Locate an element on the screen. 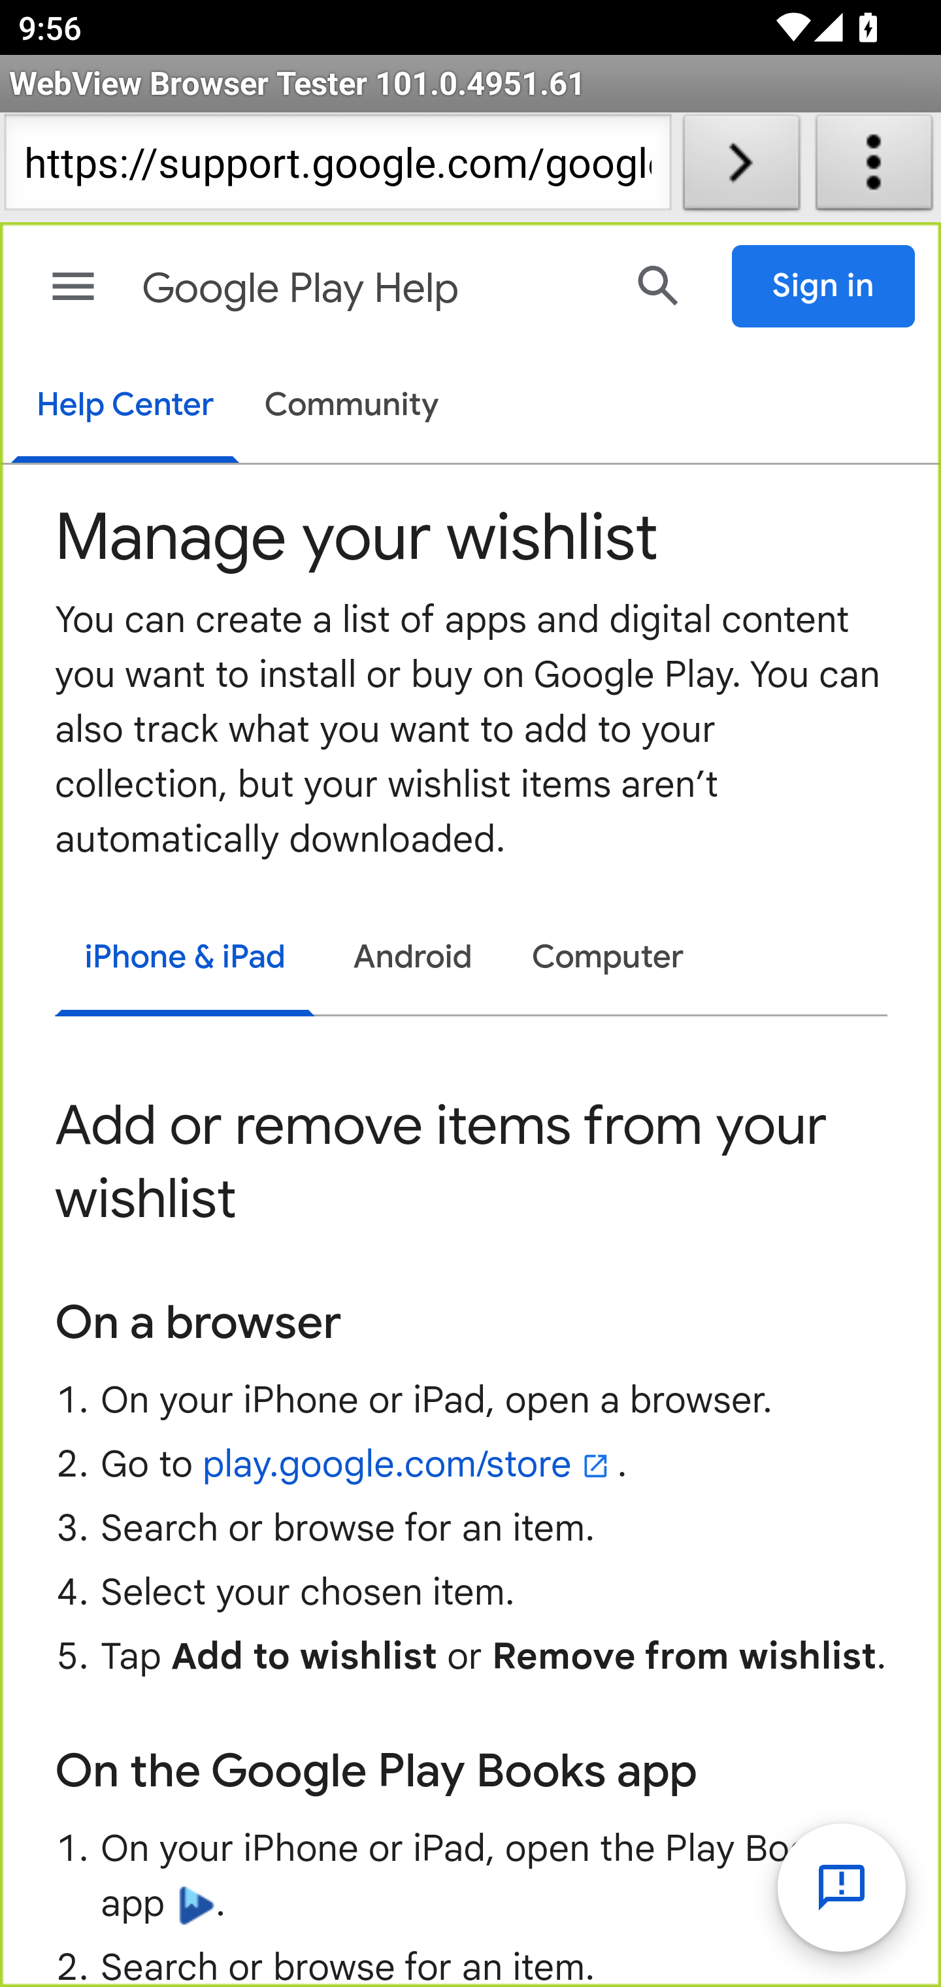 The image size is (941, 1987). Help Center is located at coordinates (124, 407).